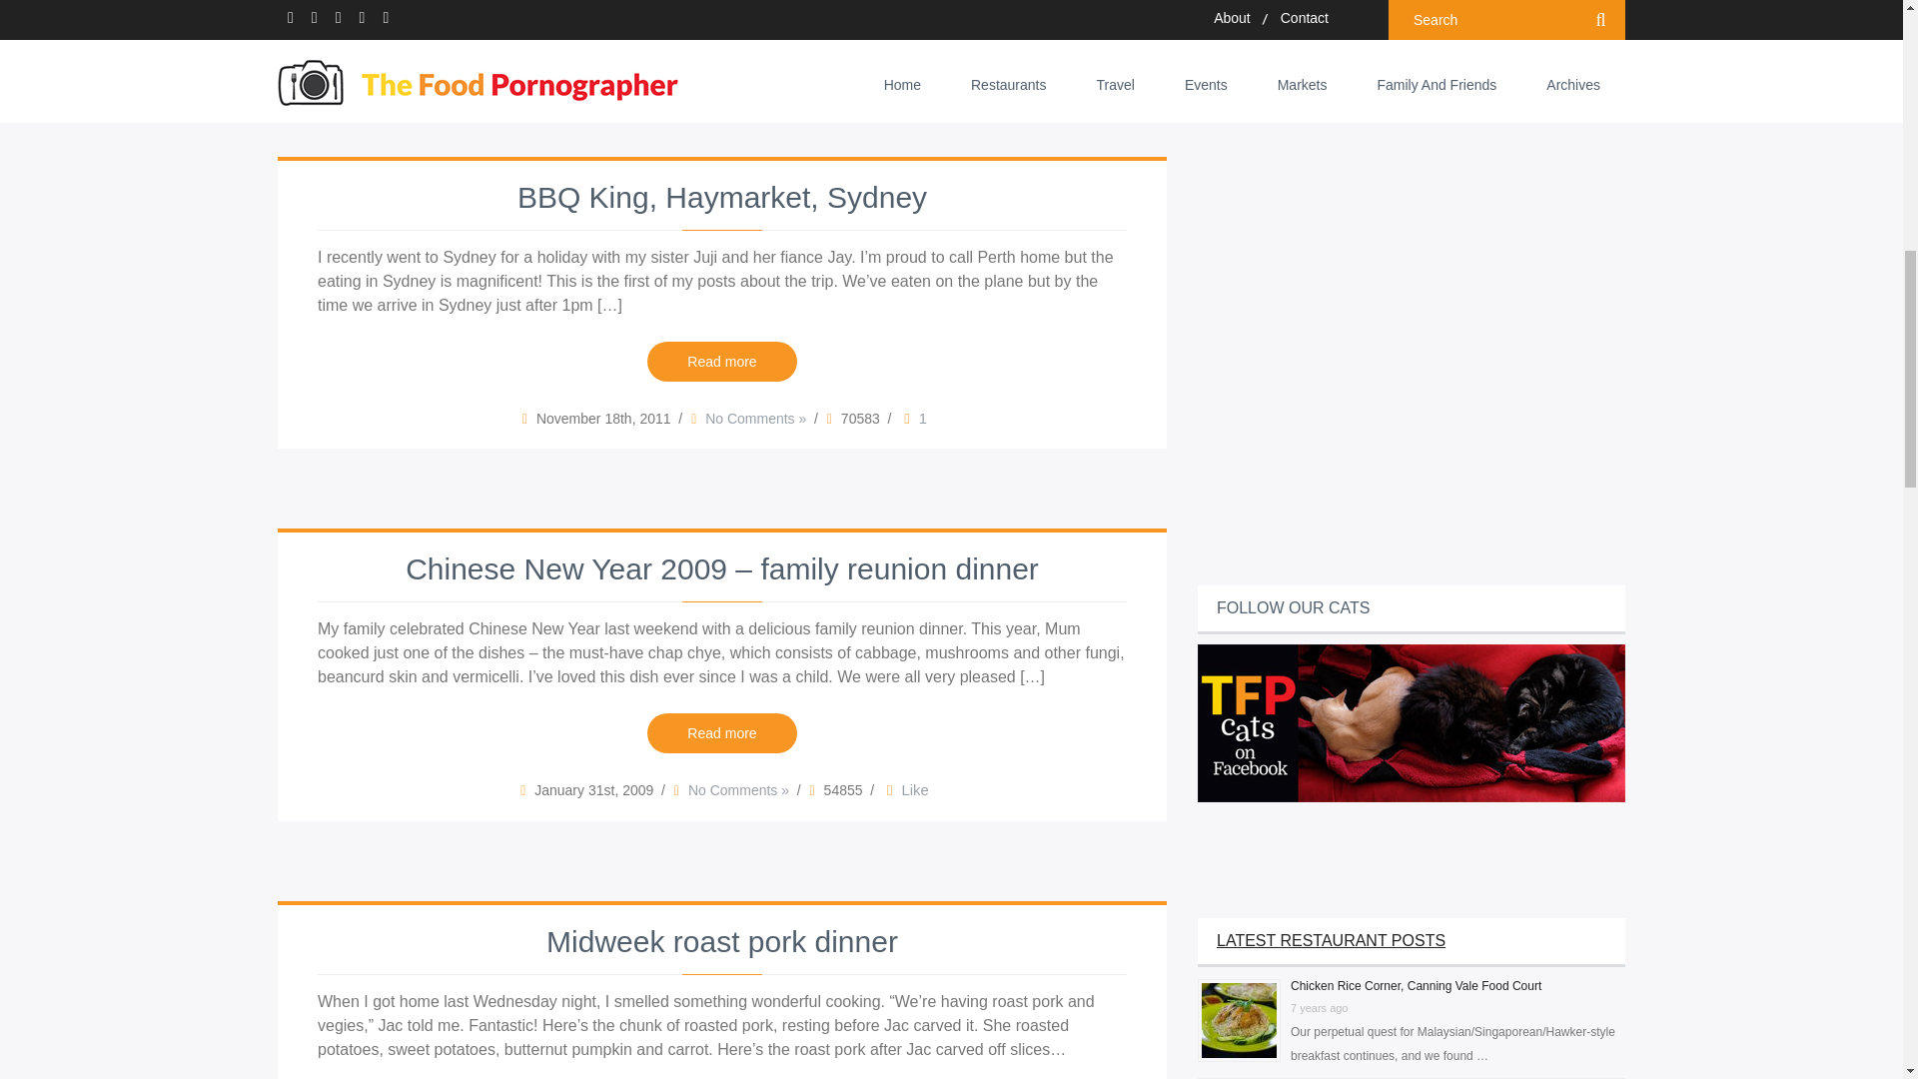 Image resolution: width=1918 pixels, height=1079 pixels. Describe the element at coordinates (913, 420) in the screenshot. I see ` 1` at that location.